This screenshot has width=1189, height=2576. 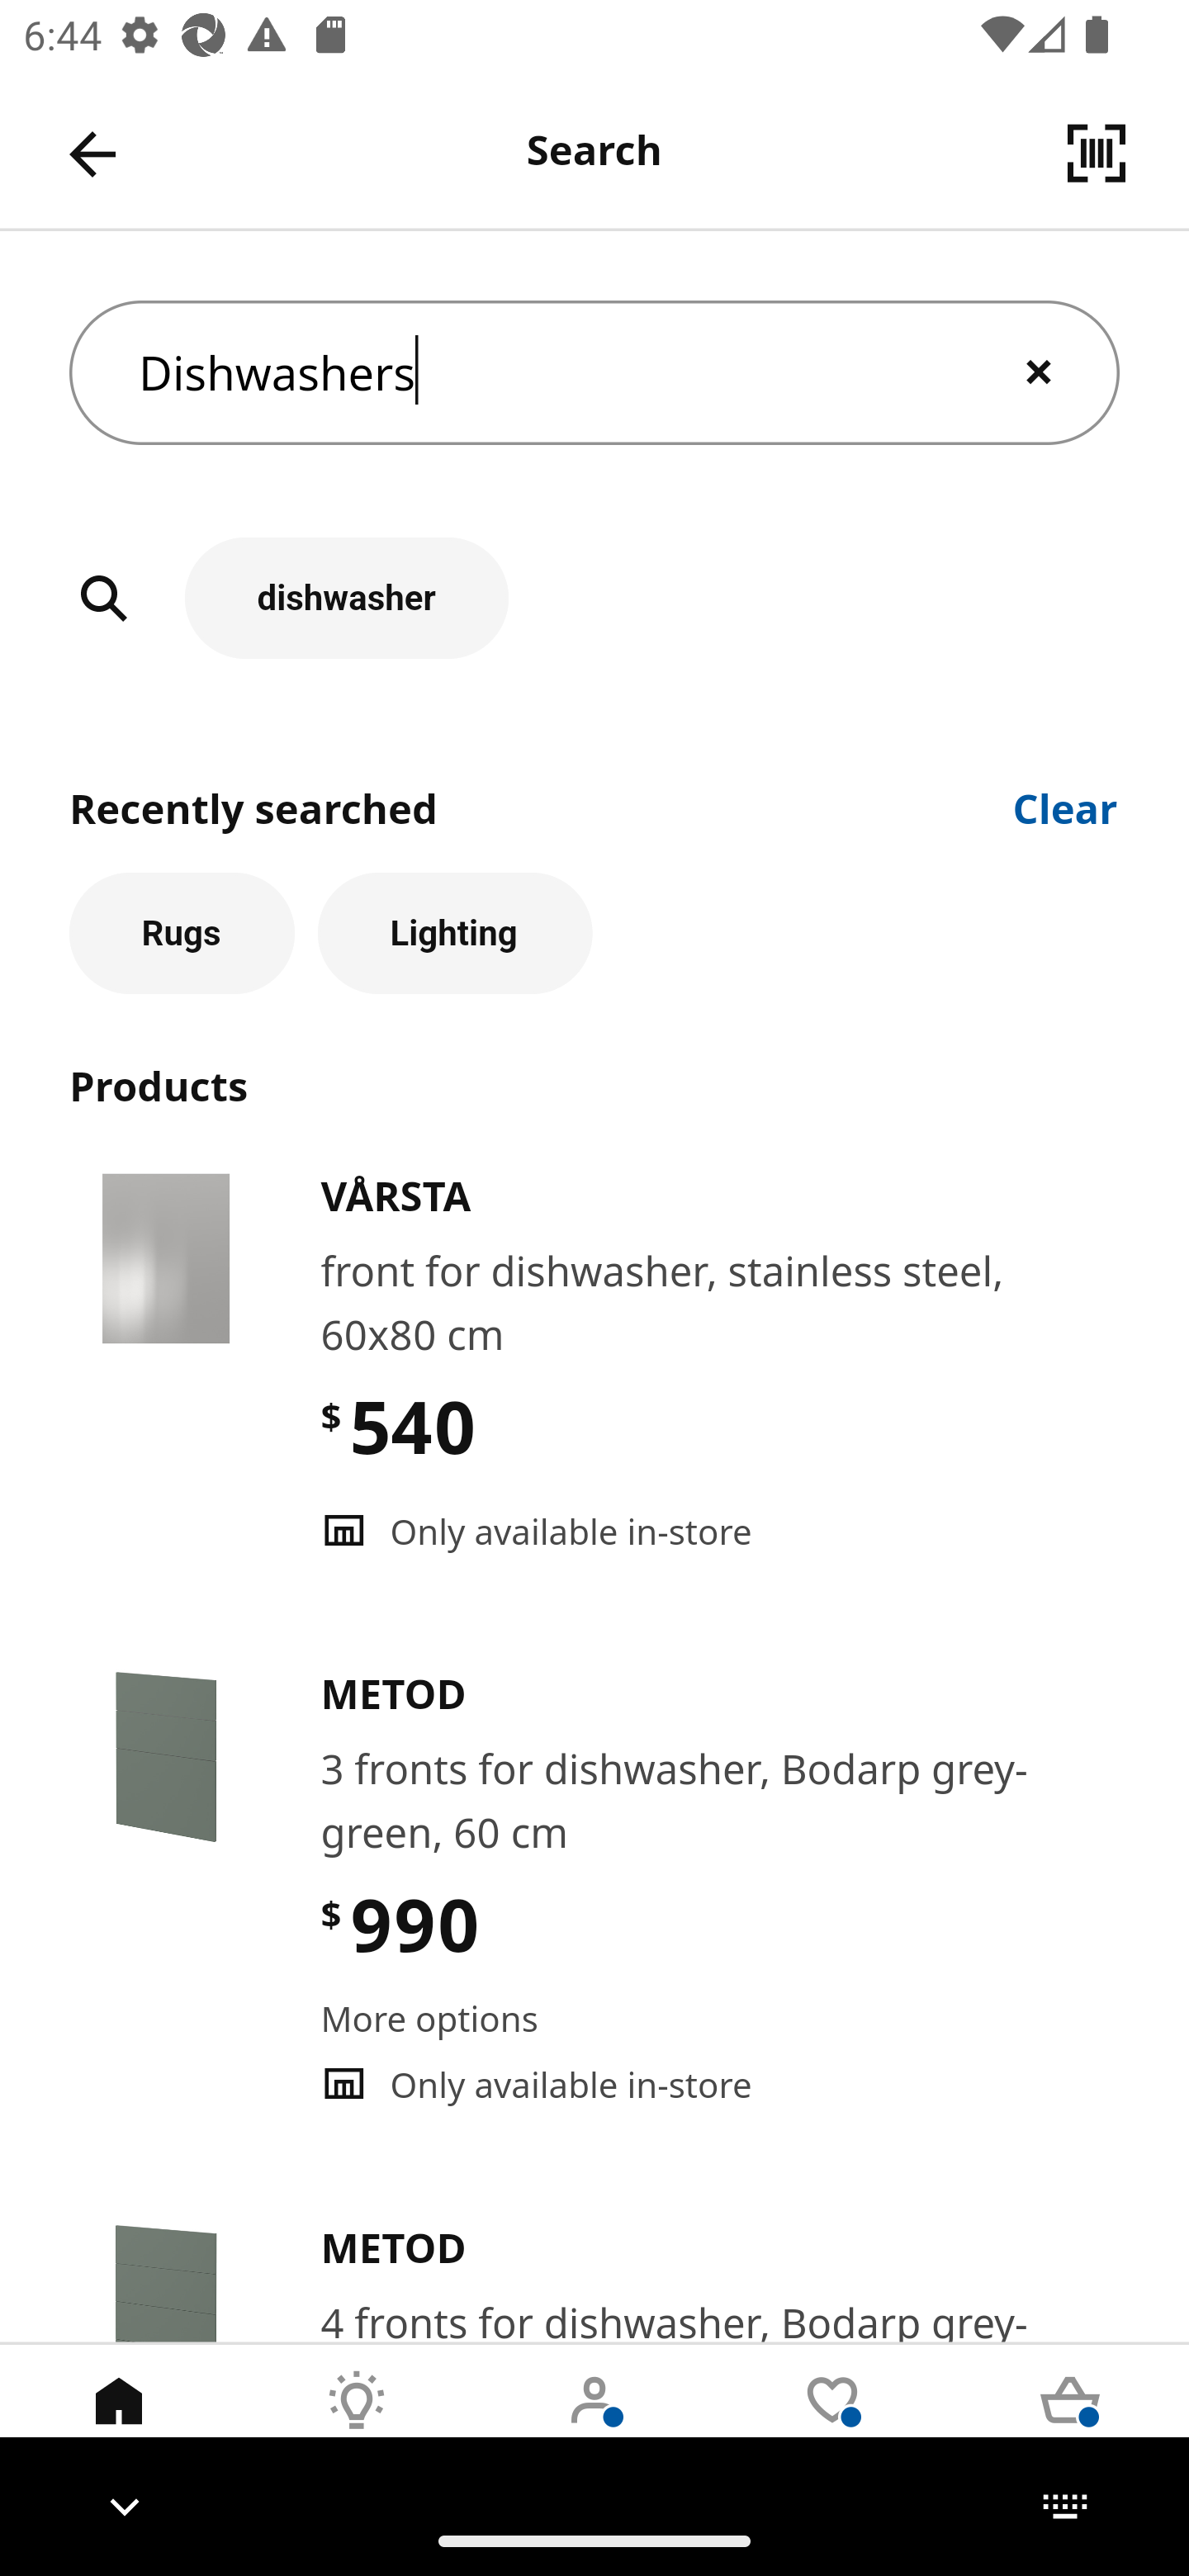 I want to click on Cart
Tab 5 of 5, so click(x=1070, y=2425).